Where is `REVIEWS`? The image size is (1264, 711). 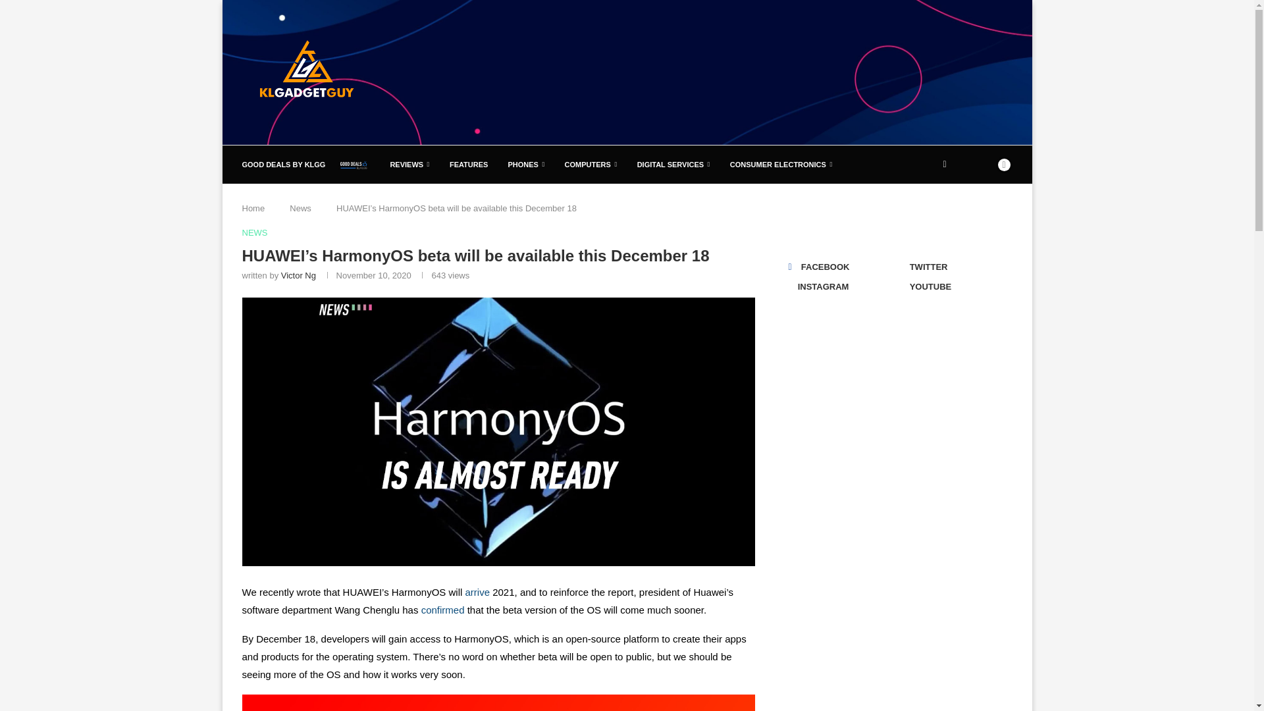
REVIEWS is located at coordinates (409, 165).